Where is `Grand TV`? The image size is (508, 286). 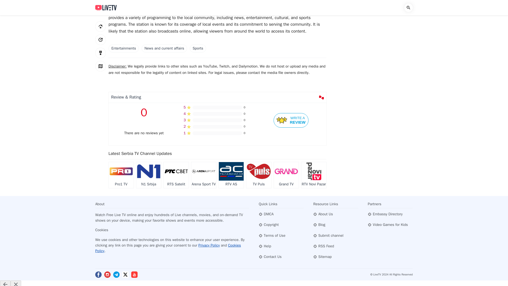 Grand TV is located at coordinates (231, 175).